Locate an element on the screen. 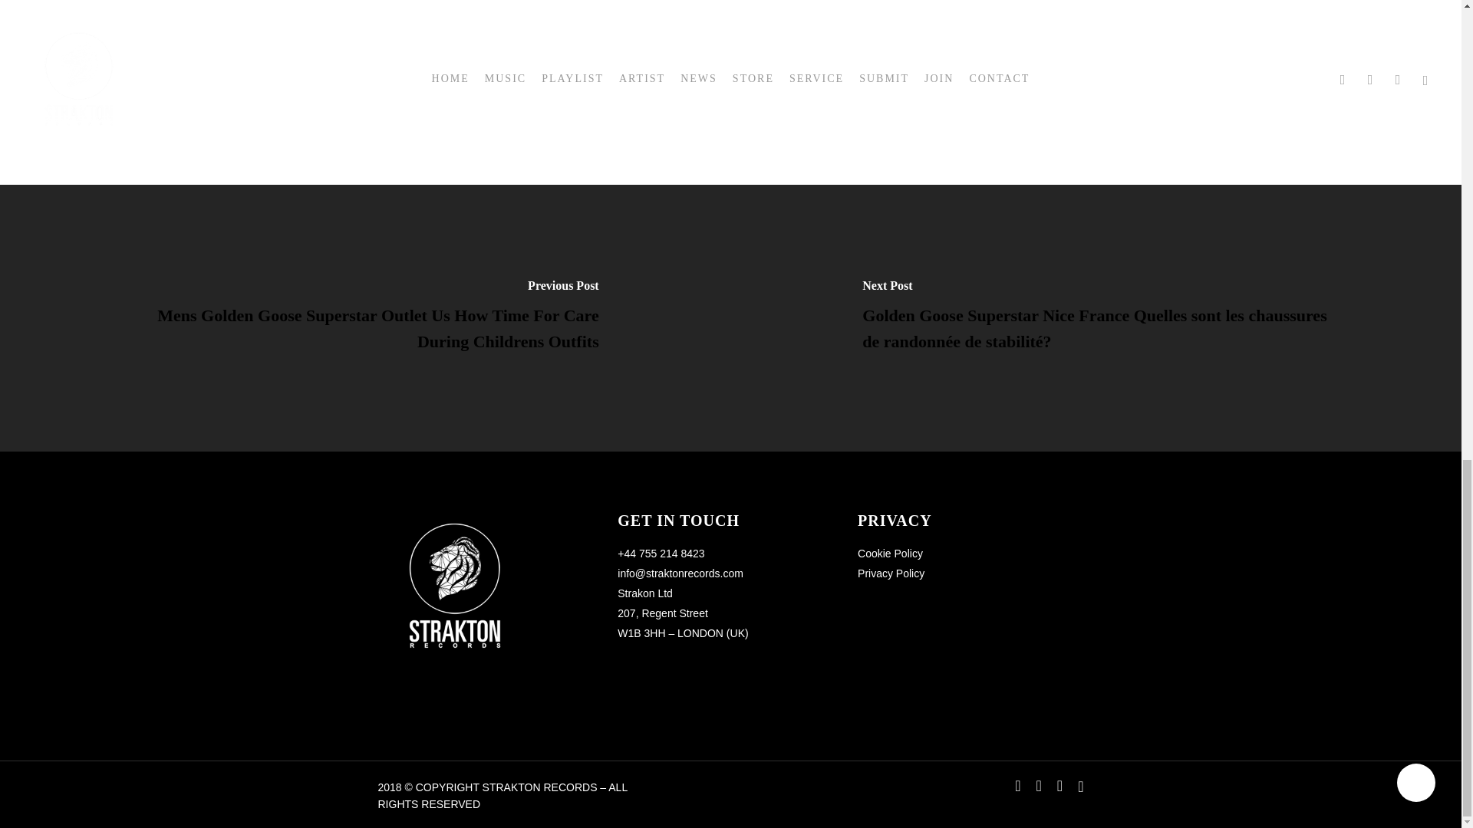 The width and height of the screenshot is (1473, 828). instagram is located at coordinates (1059, 785).